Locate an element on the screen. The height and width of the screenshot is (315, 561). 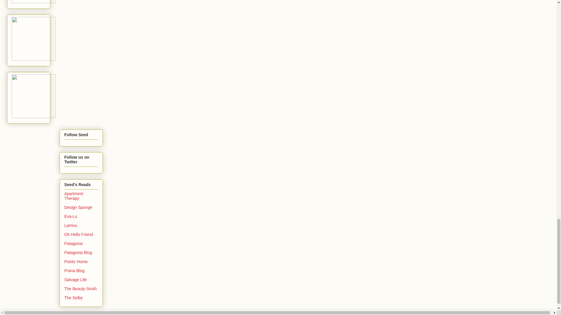
Patagonia is located at coordinates (73, 244).